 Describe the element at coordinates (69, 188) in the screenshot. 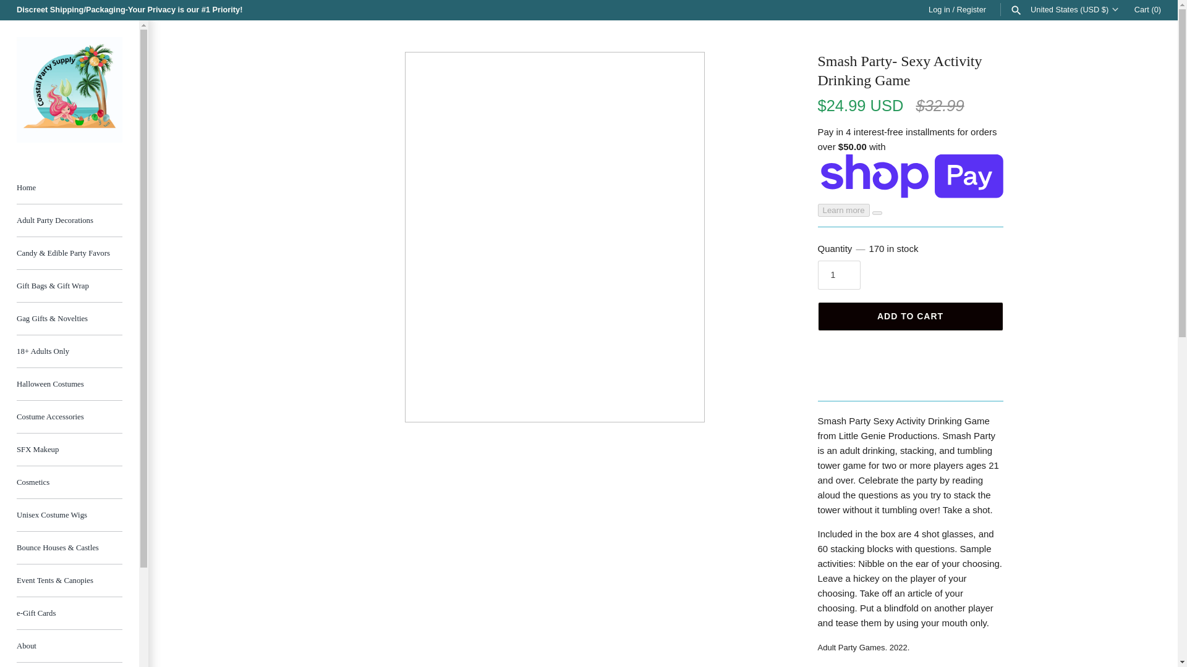

I see `Home` at that location.